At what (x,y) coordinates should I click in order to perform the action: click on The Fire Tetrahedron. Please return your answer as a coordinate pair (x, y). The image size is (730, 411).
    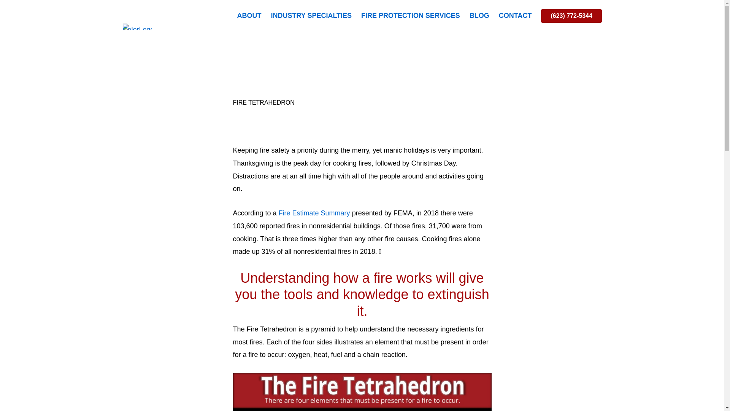
    Looking at the image, I should click on (362, 392).